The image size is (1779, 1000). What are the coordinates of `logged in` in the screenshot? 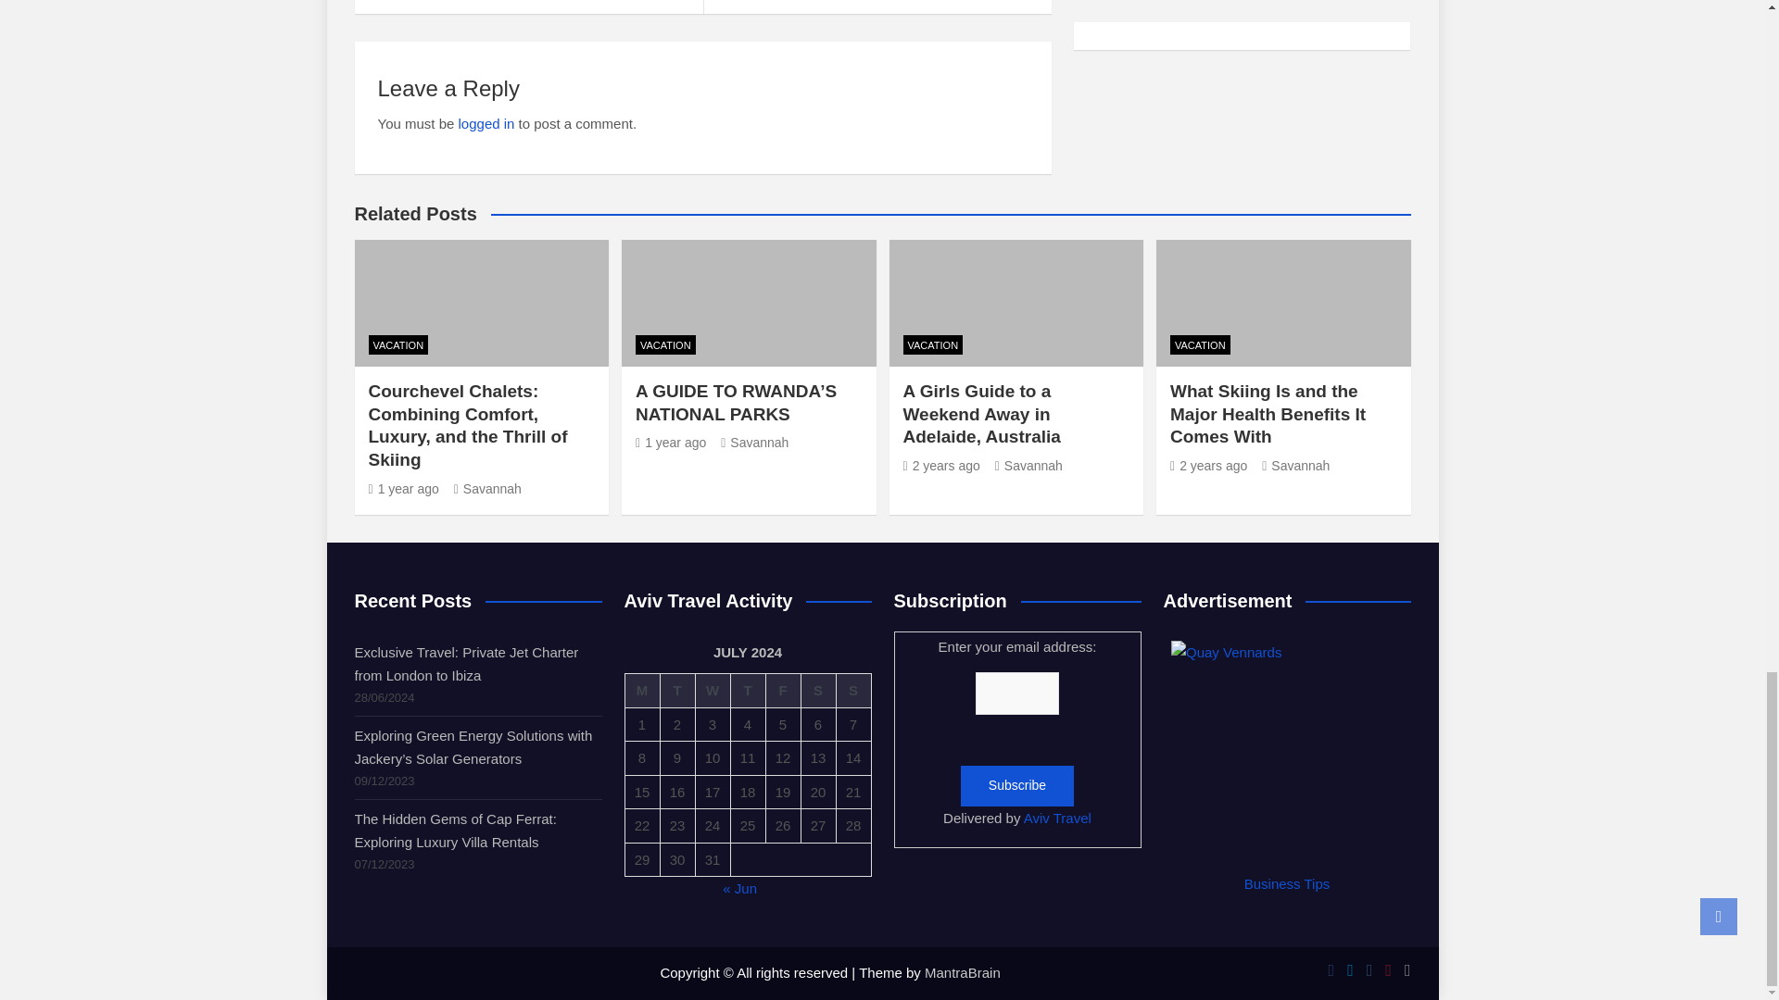 It's located at (487, 123).